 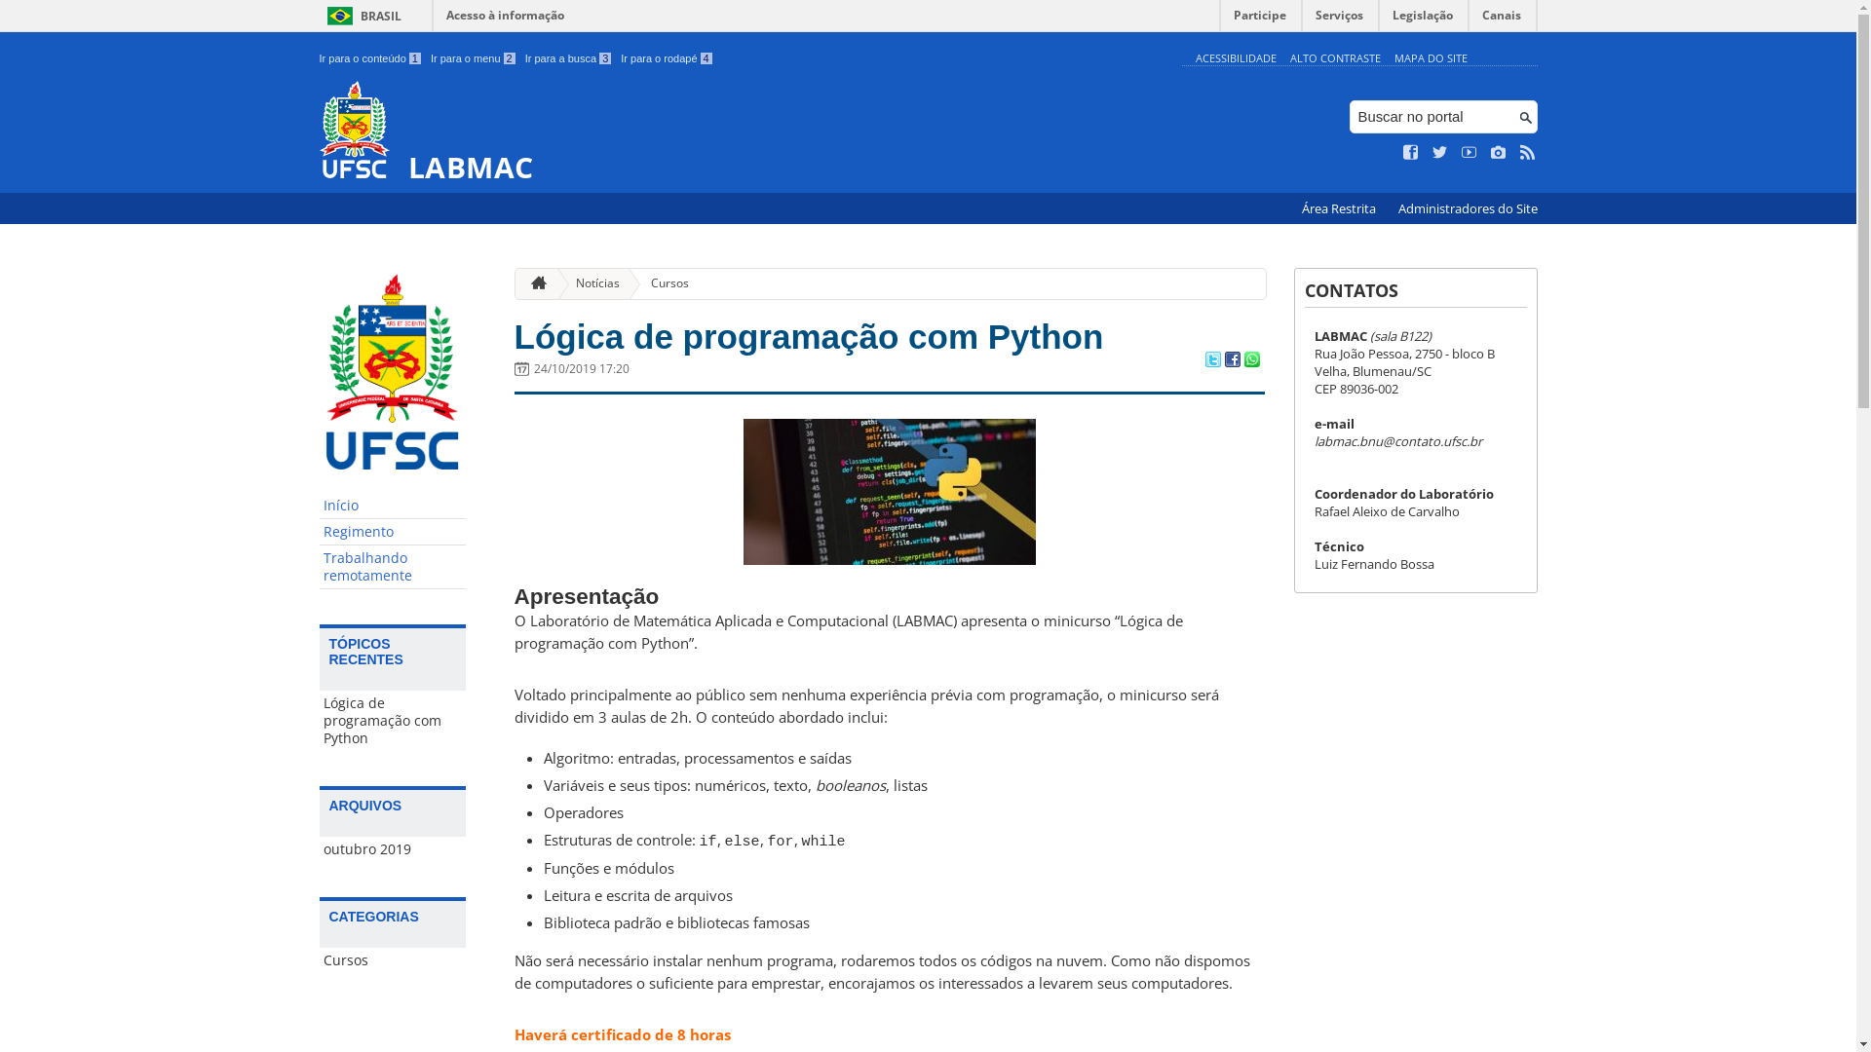 What do you see at coordinates (1251, 361) in the screenshot?
I see `Compartilhar no WhatsApp` at bounding box center [1251, 361].